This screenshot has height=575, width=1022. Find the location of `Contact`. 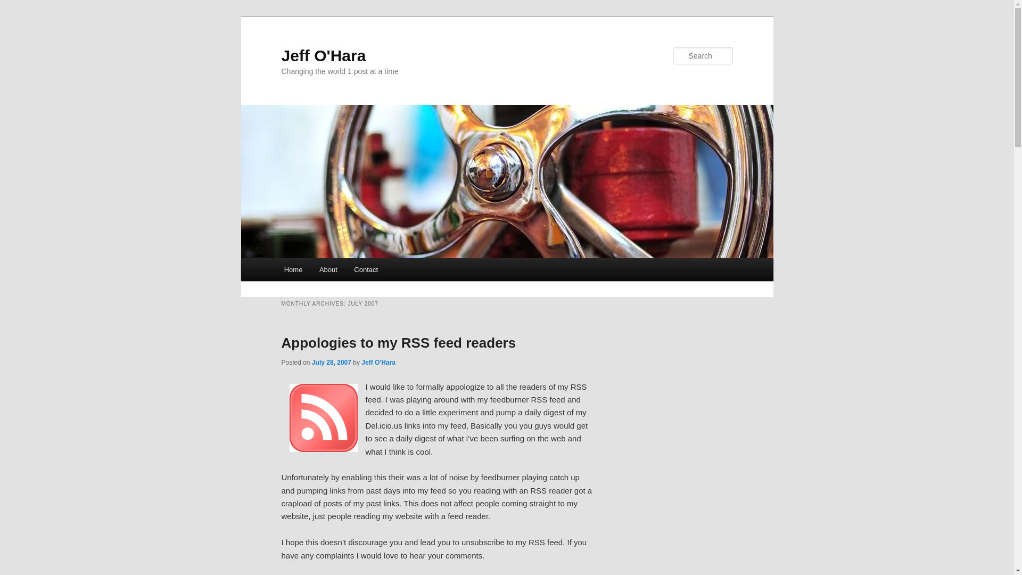

Contact is located at coordinates (366, 269).